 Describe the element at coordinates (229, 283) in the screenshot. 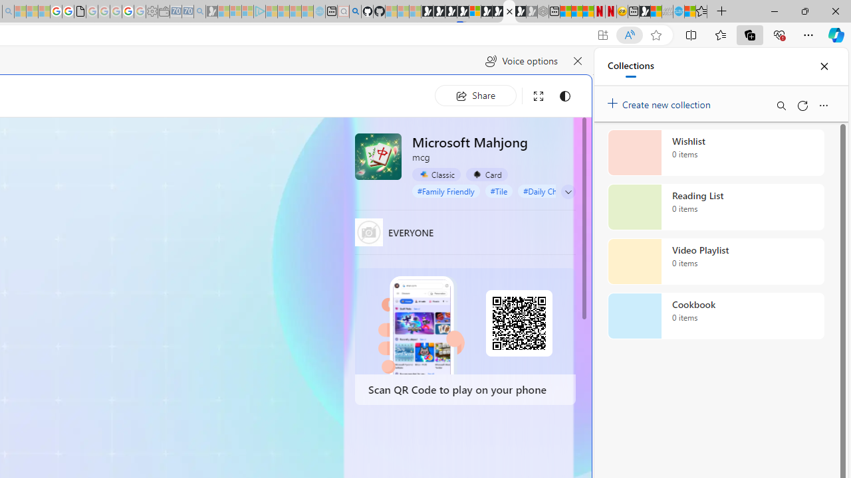

I see `Play Cave FRVR in your browser | Games from Microsoft Start` at that location.